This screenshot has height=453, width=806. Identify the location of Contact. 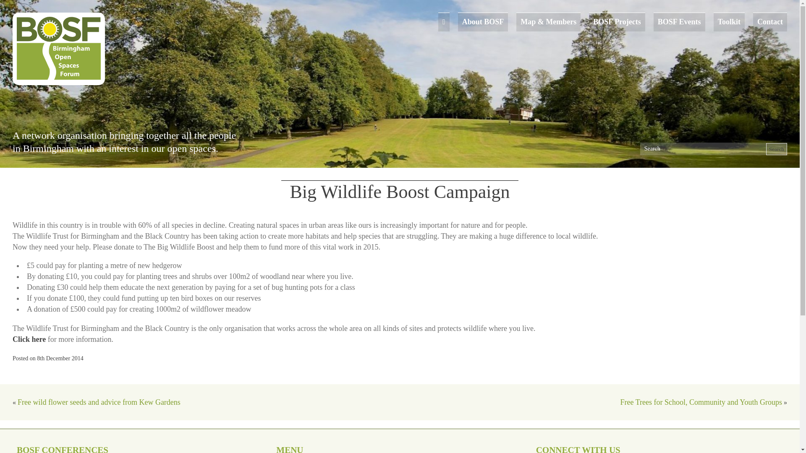
(770, 22).